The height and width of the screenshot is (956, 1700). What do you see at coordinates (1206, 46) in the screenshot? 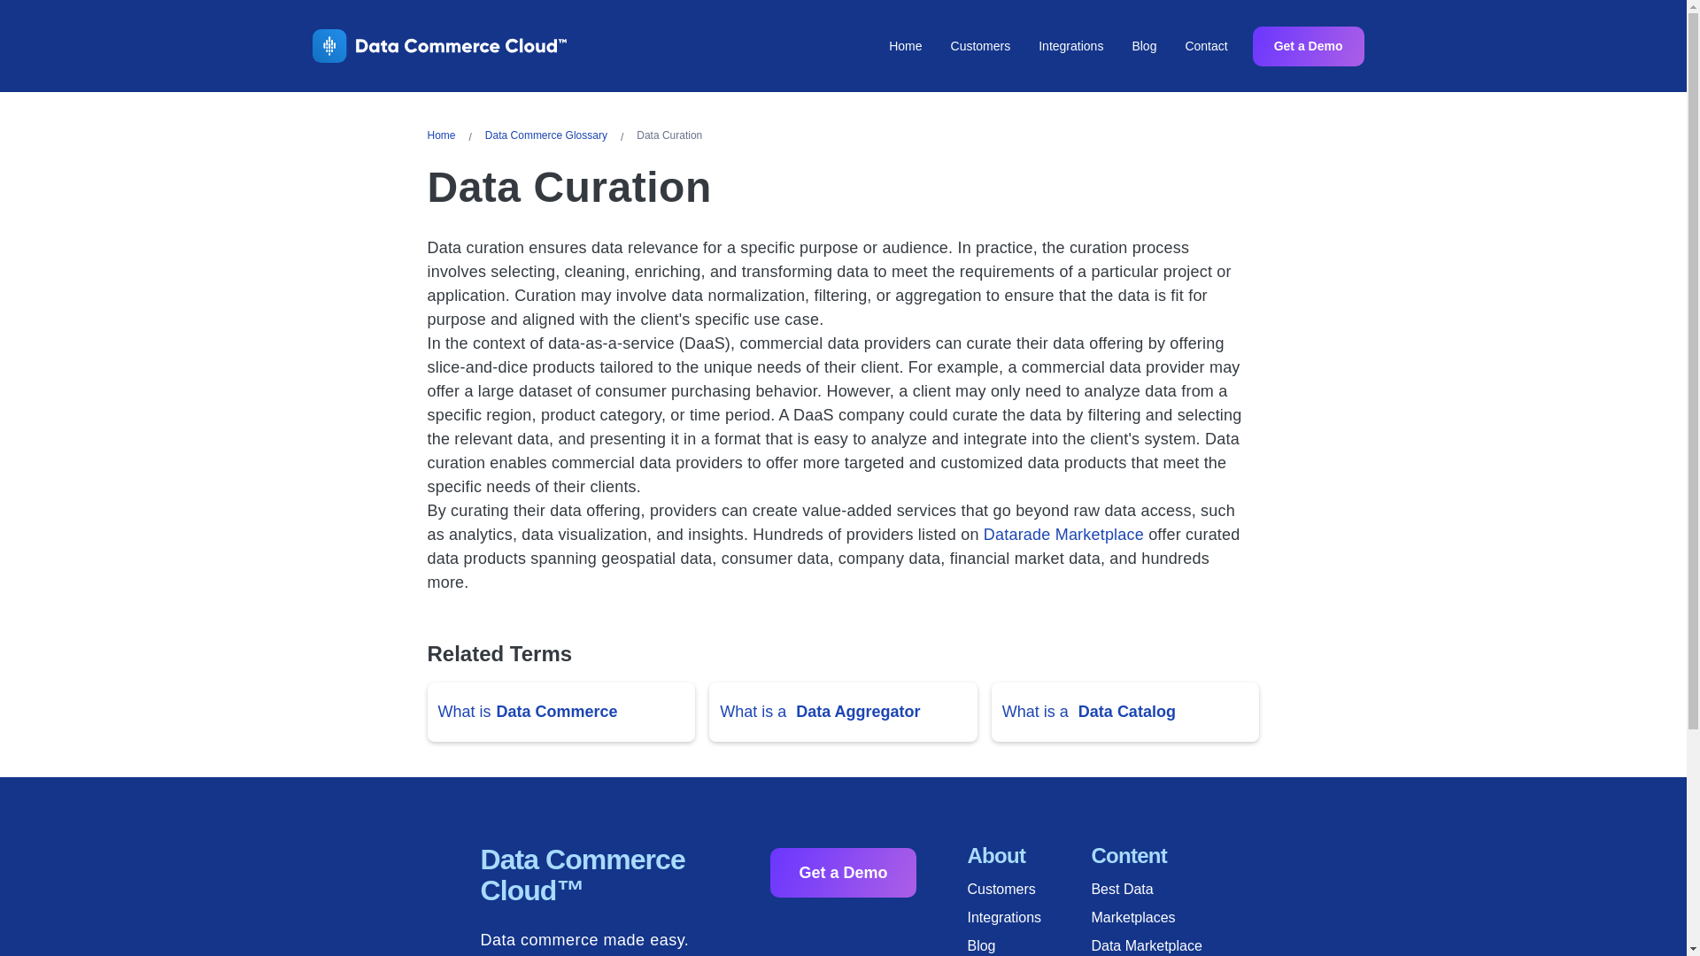
I see `Contact` at bounding box center [1206, 46].